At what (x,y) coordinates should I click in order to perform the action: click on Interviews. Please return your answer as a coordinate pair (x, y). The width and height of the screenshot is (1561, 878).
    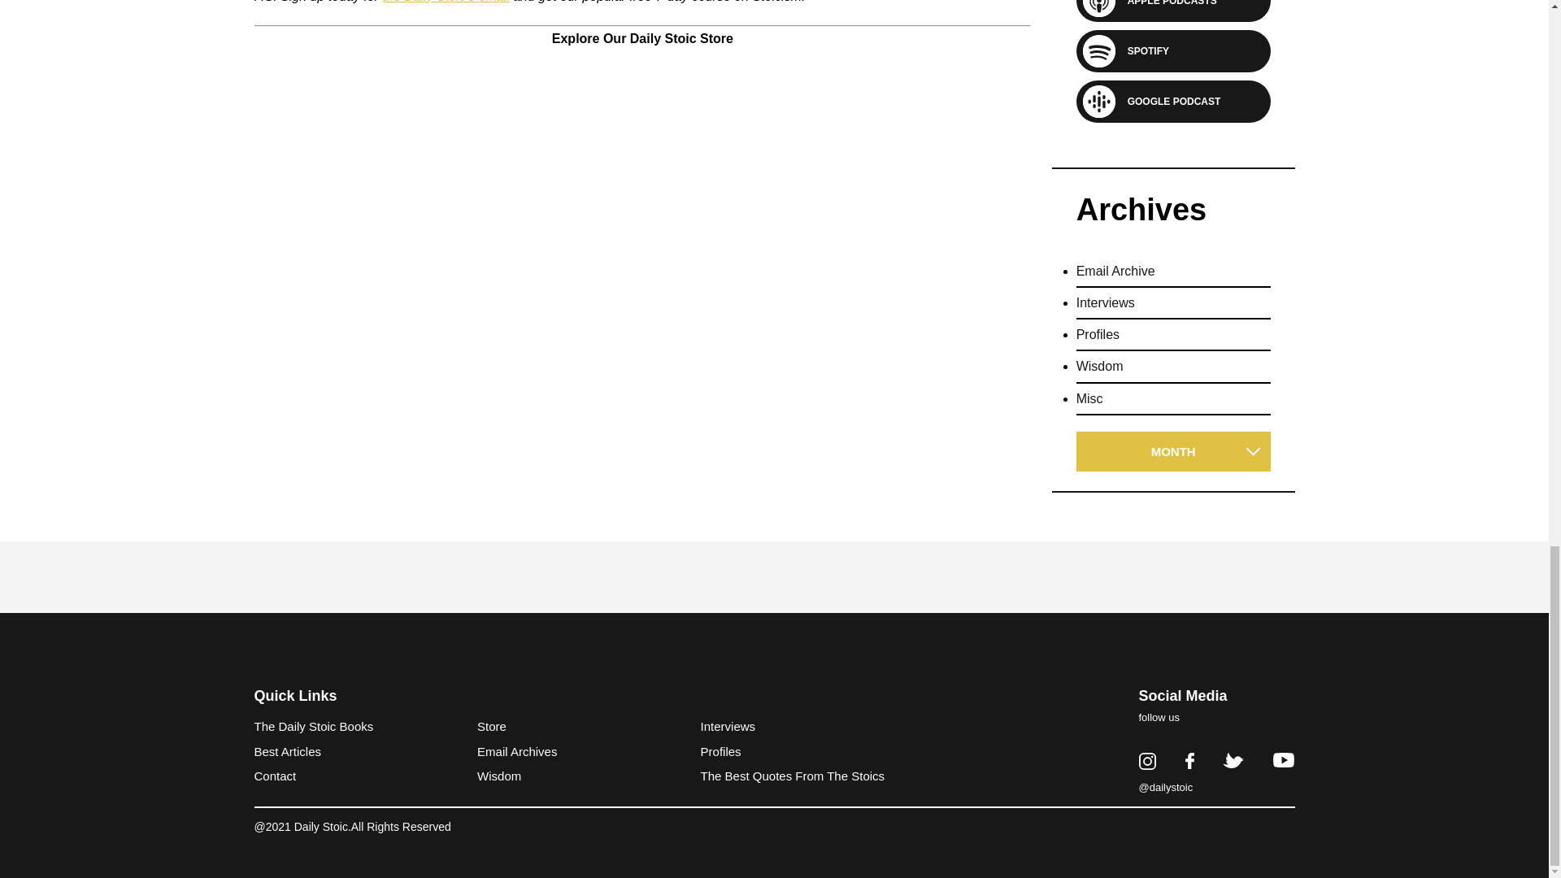
    Looking at the image, I should click on (1106, 311).